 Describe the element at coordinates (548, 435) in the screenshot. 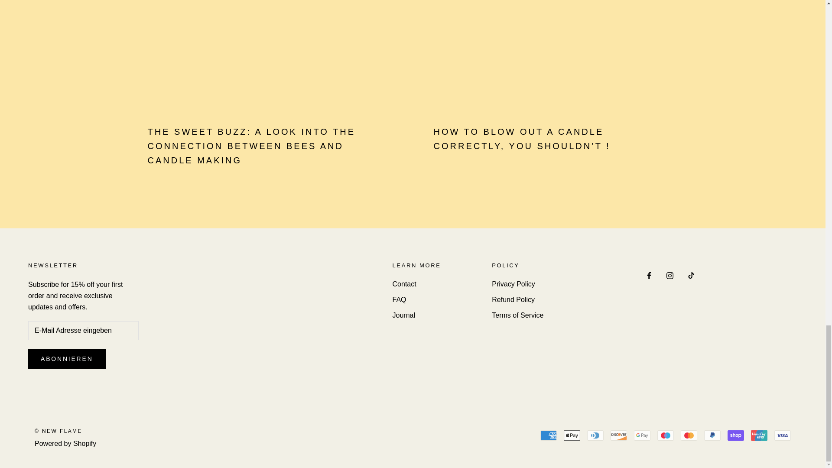

I see `American Express` at that location.